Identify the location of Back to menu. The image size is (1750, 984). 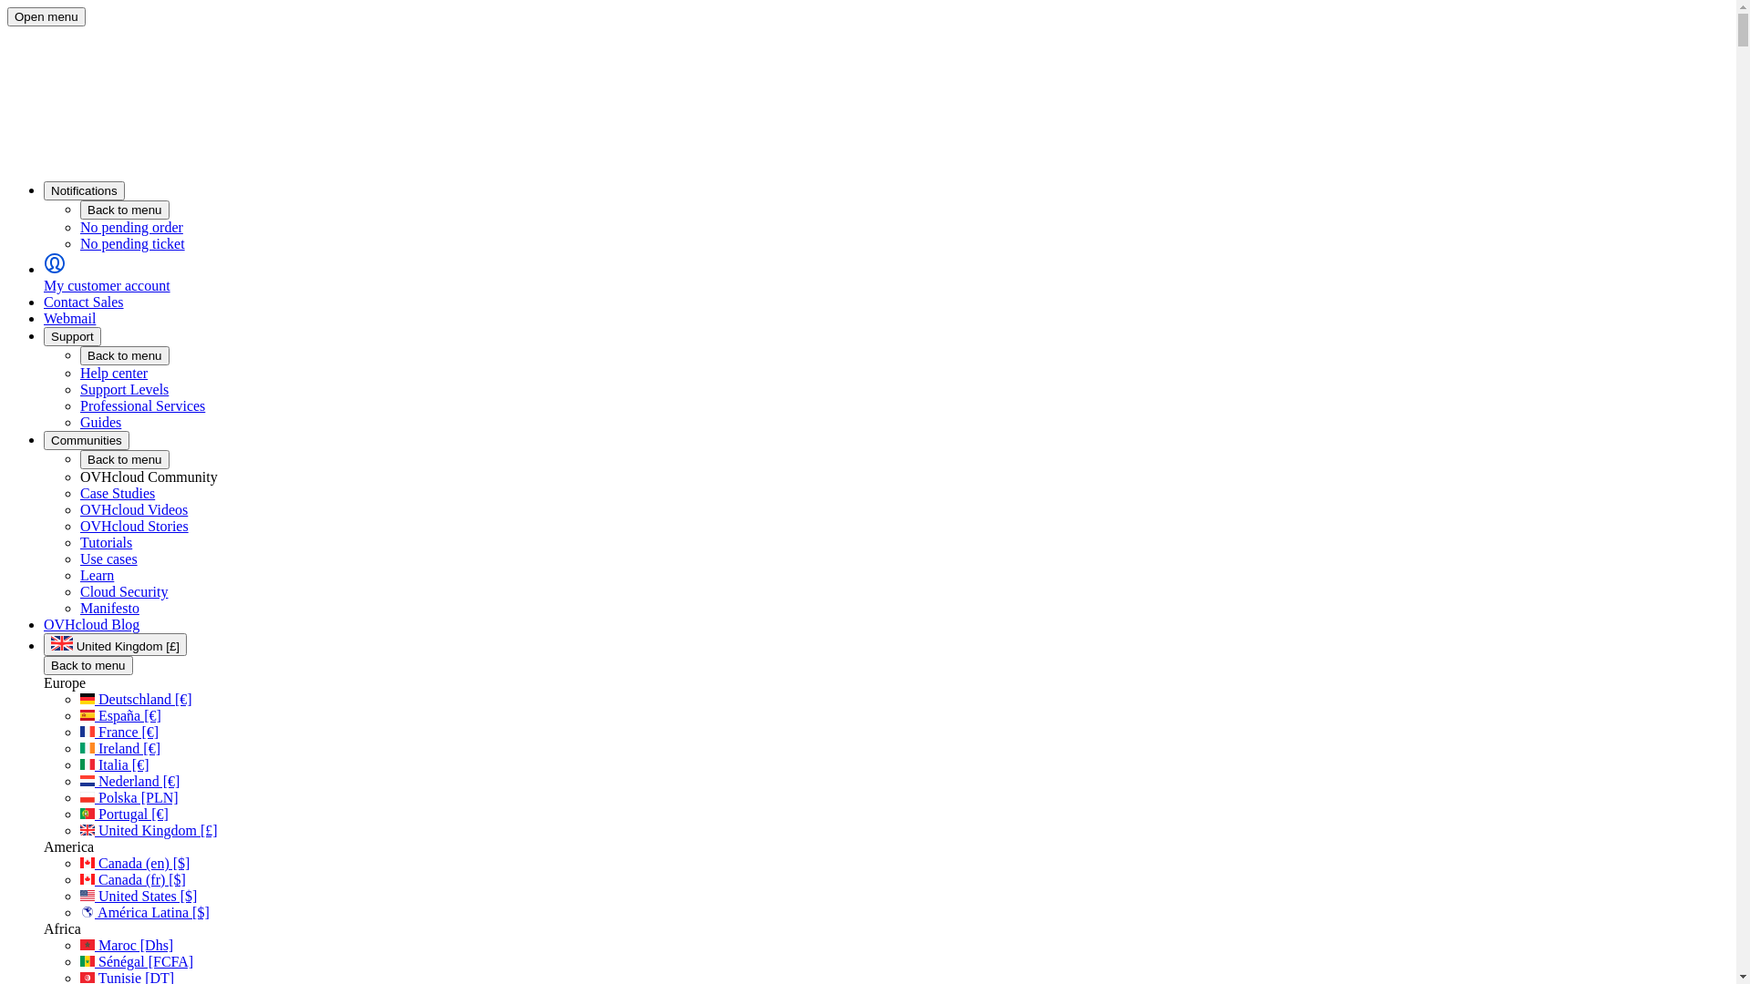
(88, 665).